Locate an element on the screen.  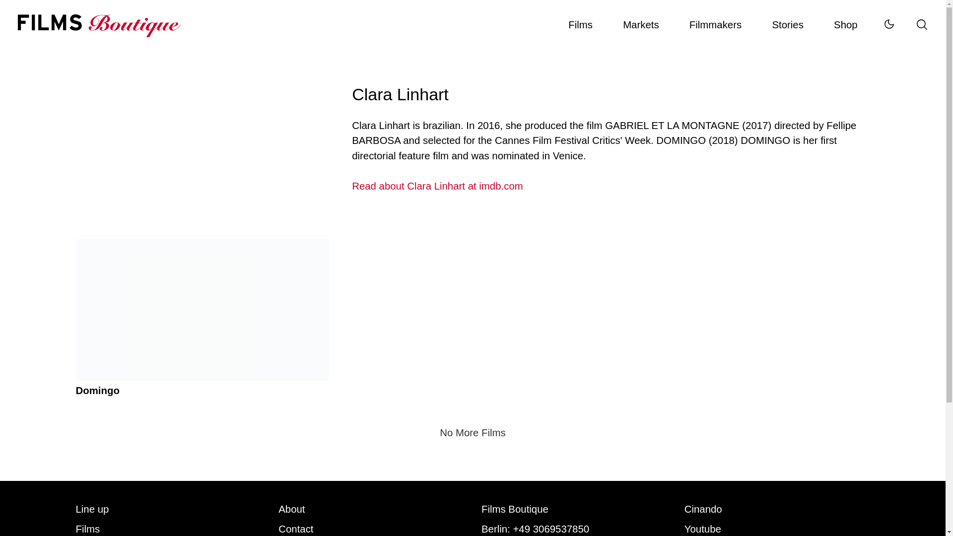
Markets is located at coordinates (641, 25).